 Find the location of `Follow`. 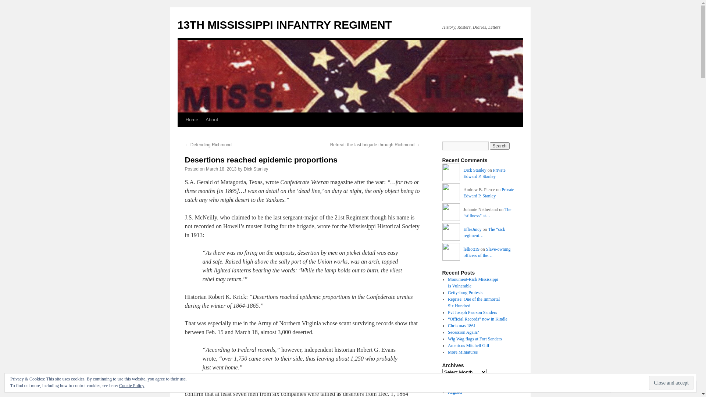

Follow is located at coordinates (667, 387).